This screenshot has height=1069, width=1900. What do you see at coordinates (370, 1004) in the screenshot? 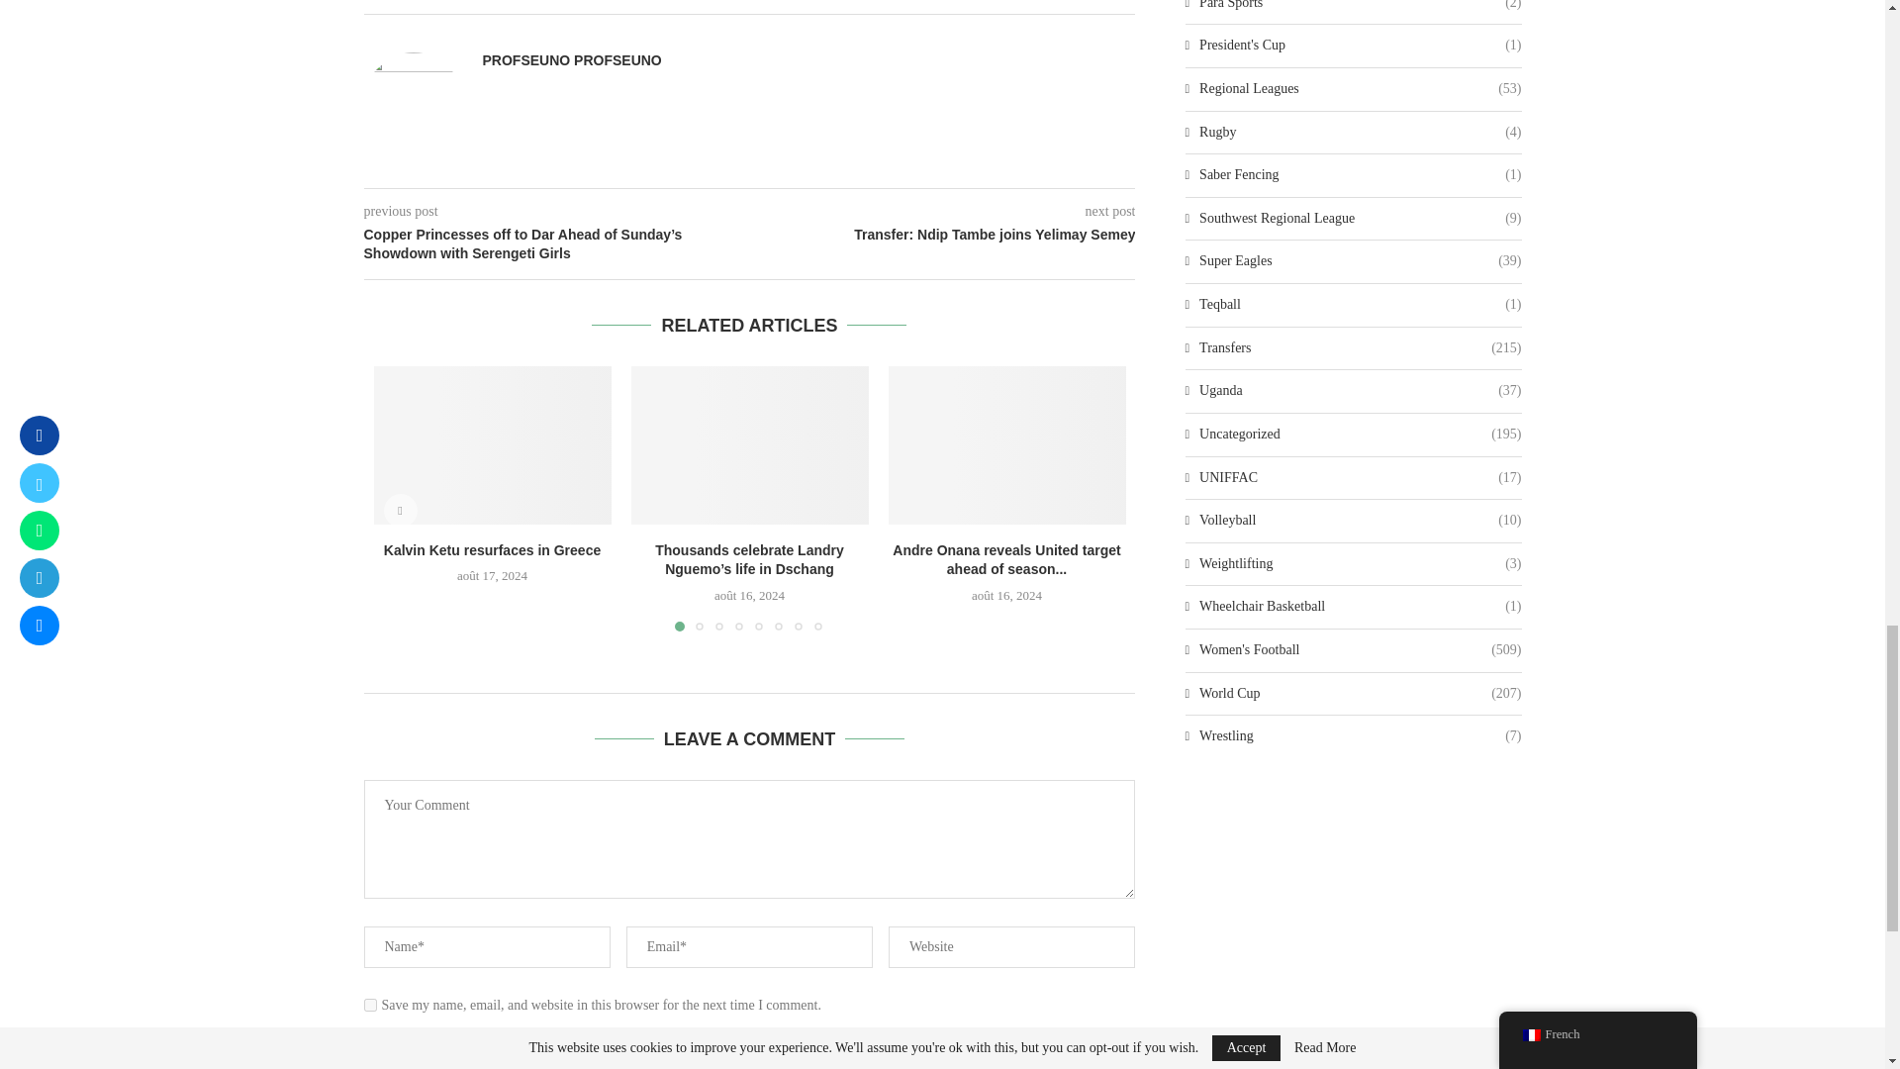
I see `yes` at bounding box center [370, 1004].